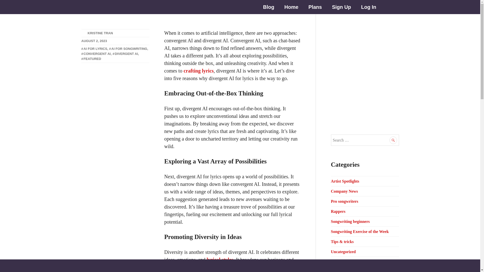 This screenshot has height=272, width=484. Describe the element at coordinates (338, 211) in the screenshot. I see `Rappers` at that location.